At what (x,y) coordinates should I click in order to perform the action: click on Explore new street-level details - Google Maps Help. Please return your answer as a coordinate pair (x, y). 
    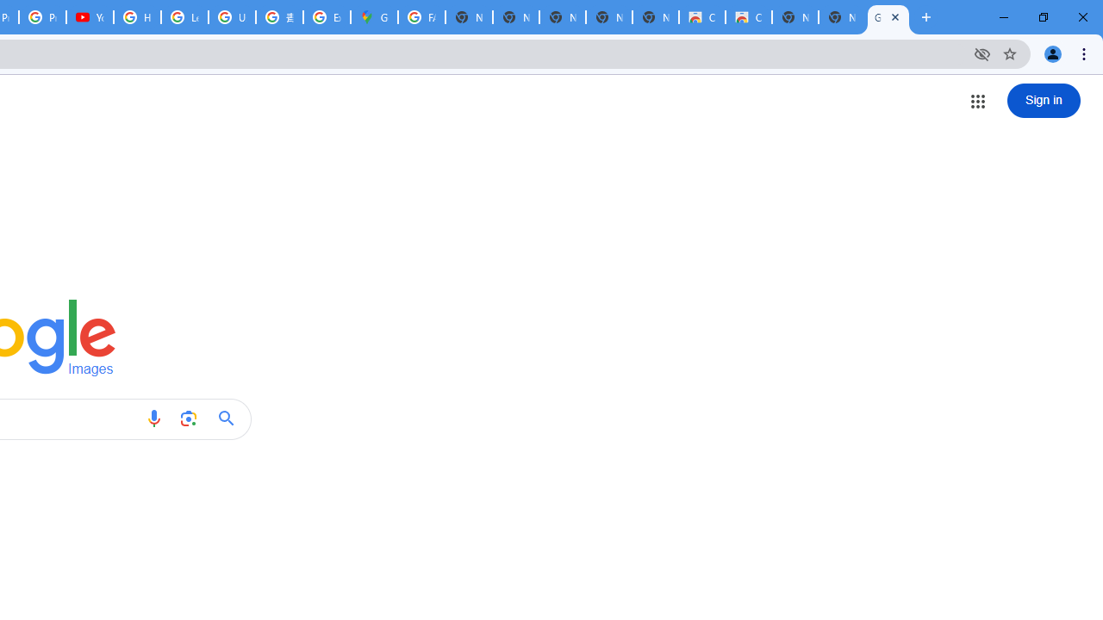
    Looking at the image, I should click on (327, 17).